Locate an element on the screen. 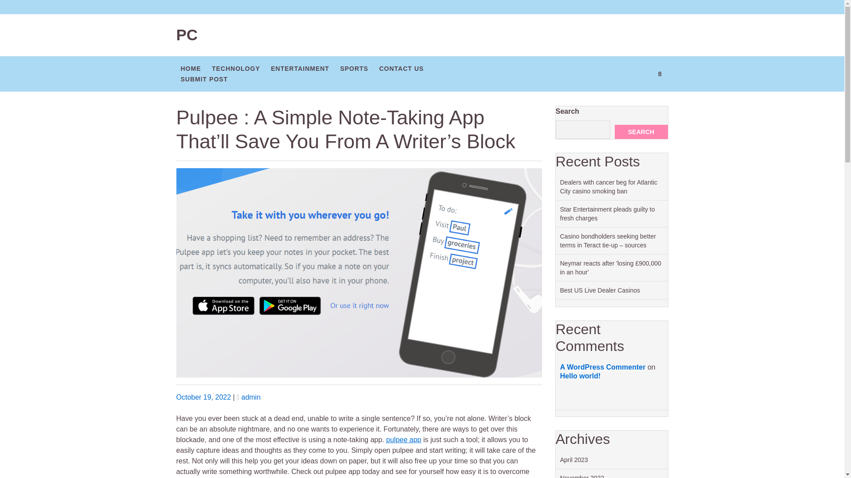 Image resolution: width=851 pixels, height=478 pixels. SEARCH is located at coordinates (641, 132).